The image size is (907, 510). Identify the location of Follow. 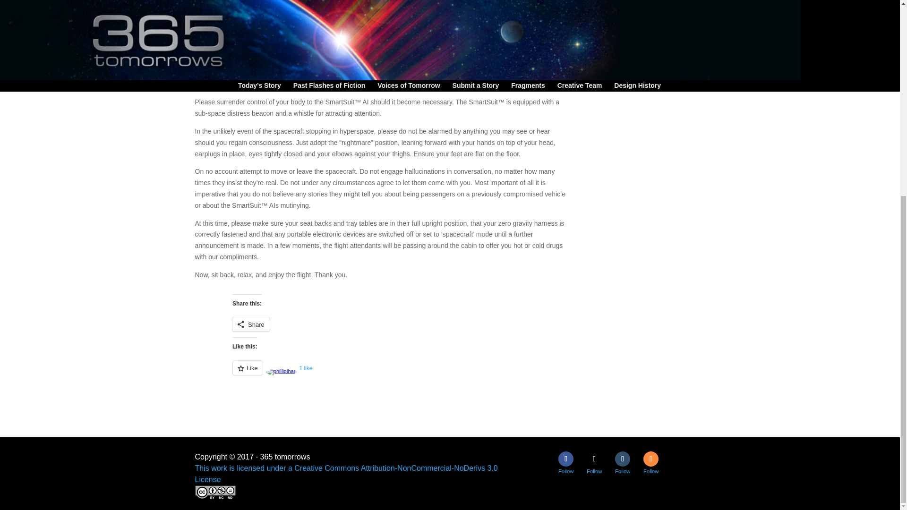
(566, 459).